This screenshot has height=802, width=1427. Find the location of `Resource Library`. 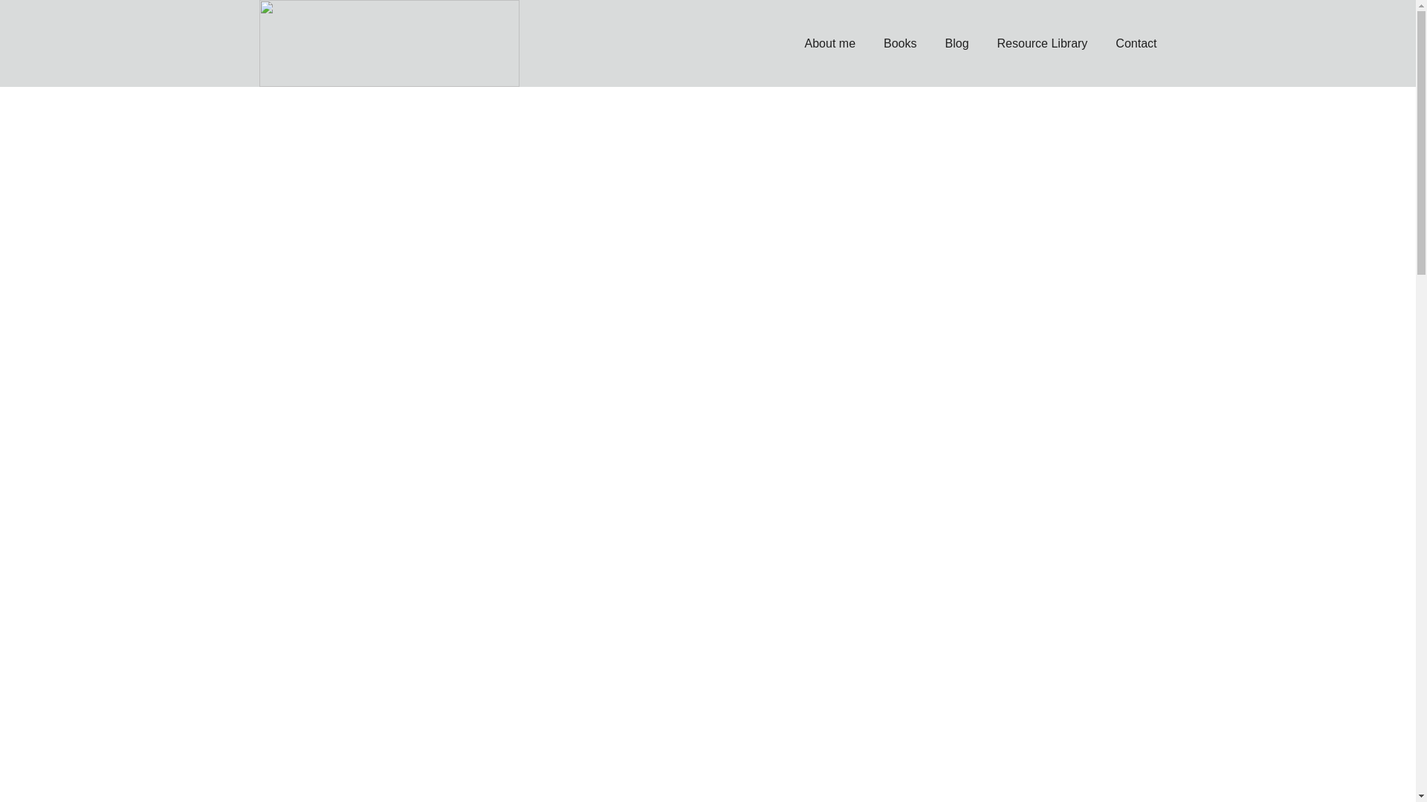

Resource Library is located at coordinates (1042, 43).